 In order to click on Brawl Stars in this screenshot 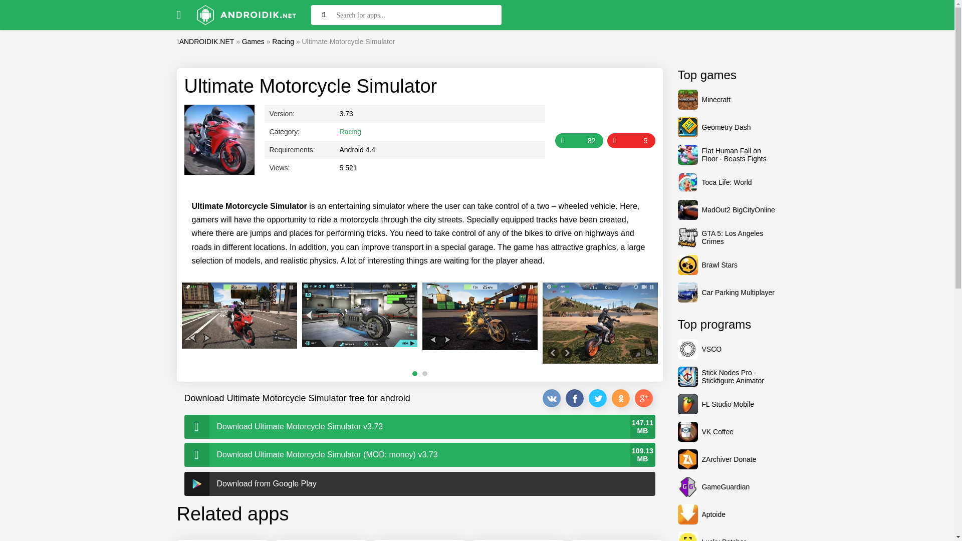, I will do `click(727, 264)`.